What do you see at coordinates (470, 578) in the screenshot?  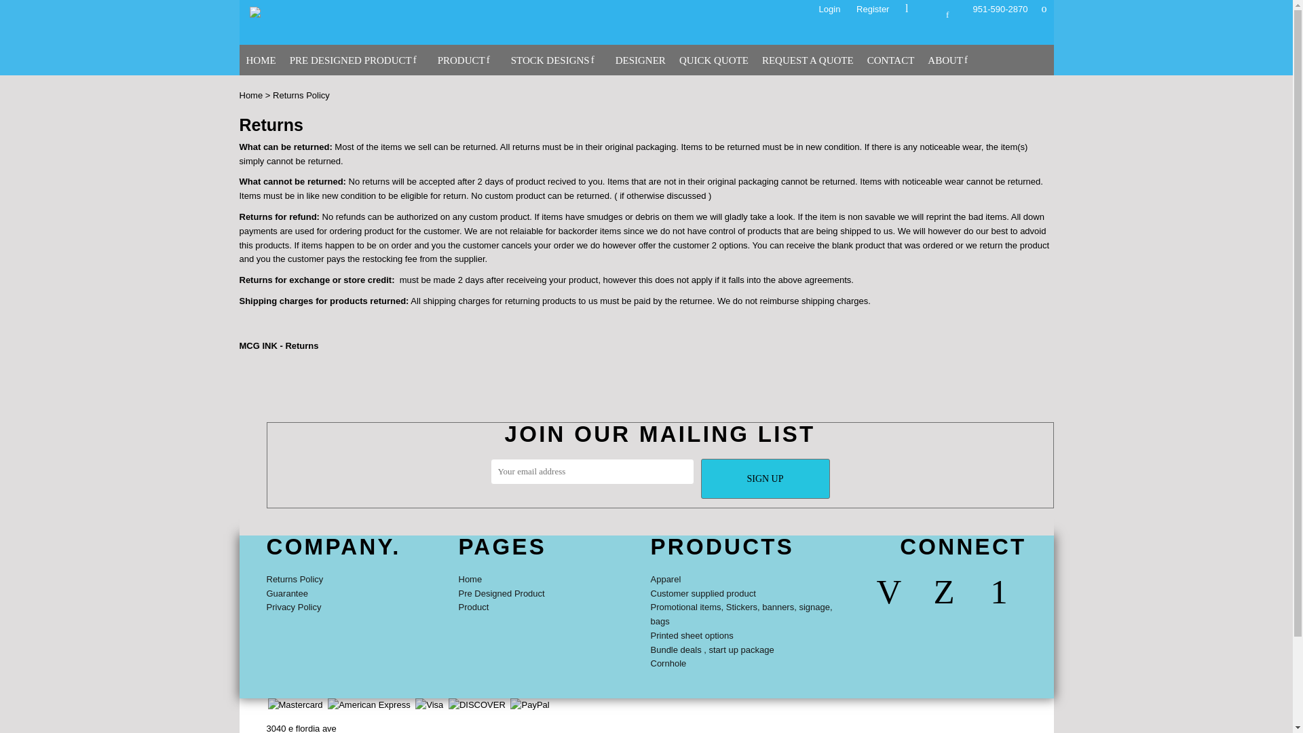 I see `Home` at bounding box center [470, 578].